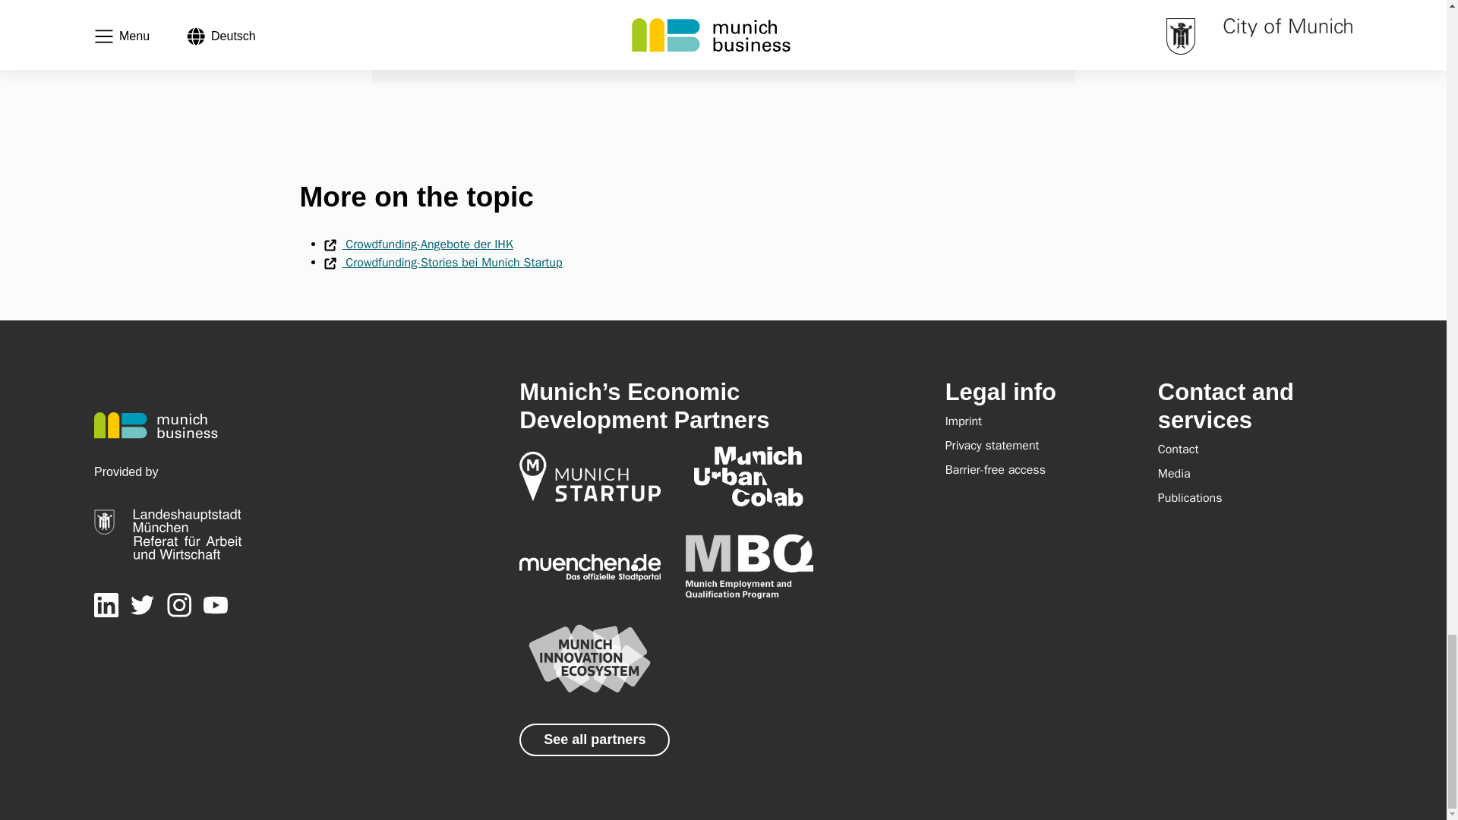 This screenshot has width=1458, height=820. I want to click on Logo LinkedIn, so click(106, 604).